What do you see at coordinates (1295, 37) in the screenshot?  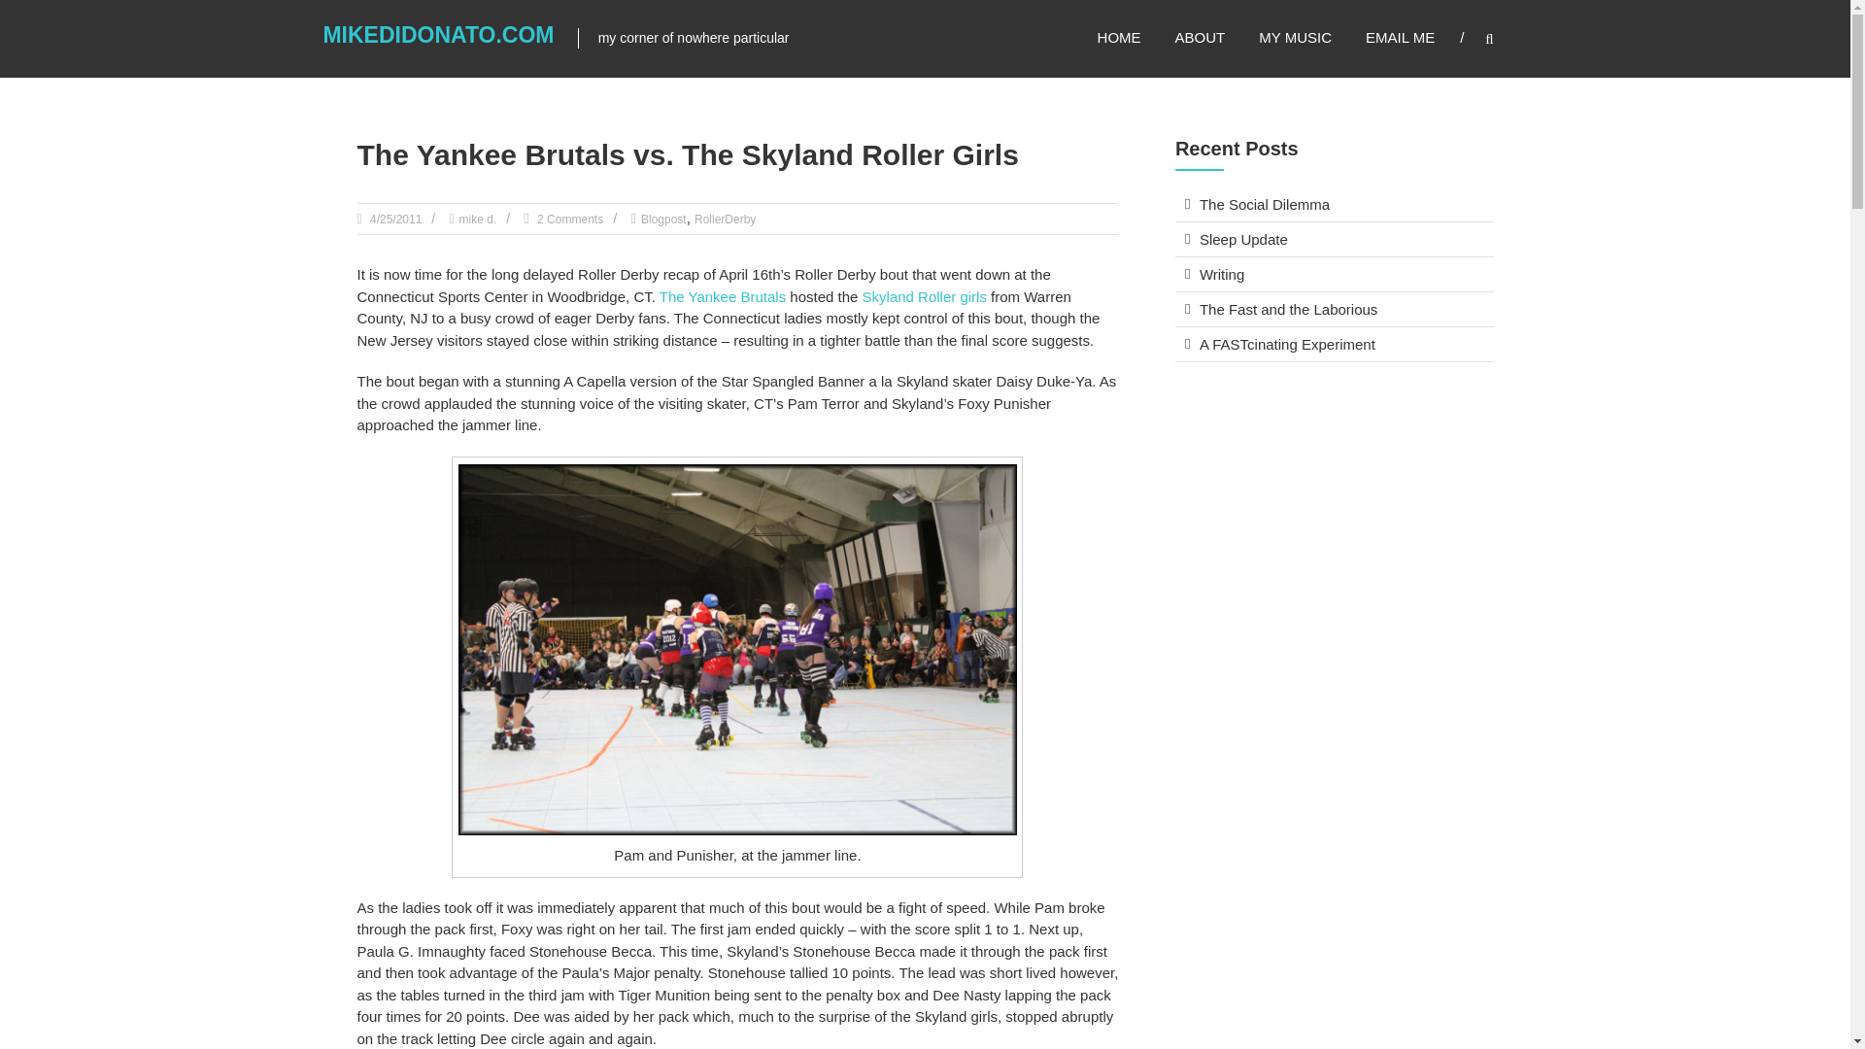 I see `MY MUSIC` at bounding box center [1295, 37].